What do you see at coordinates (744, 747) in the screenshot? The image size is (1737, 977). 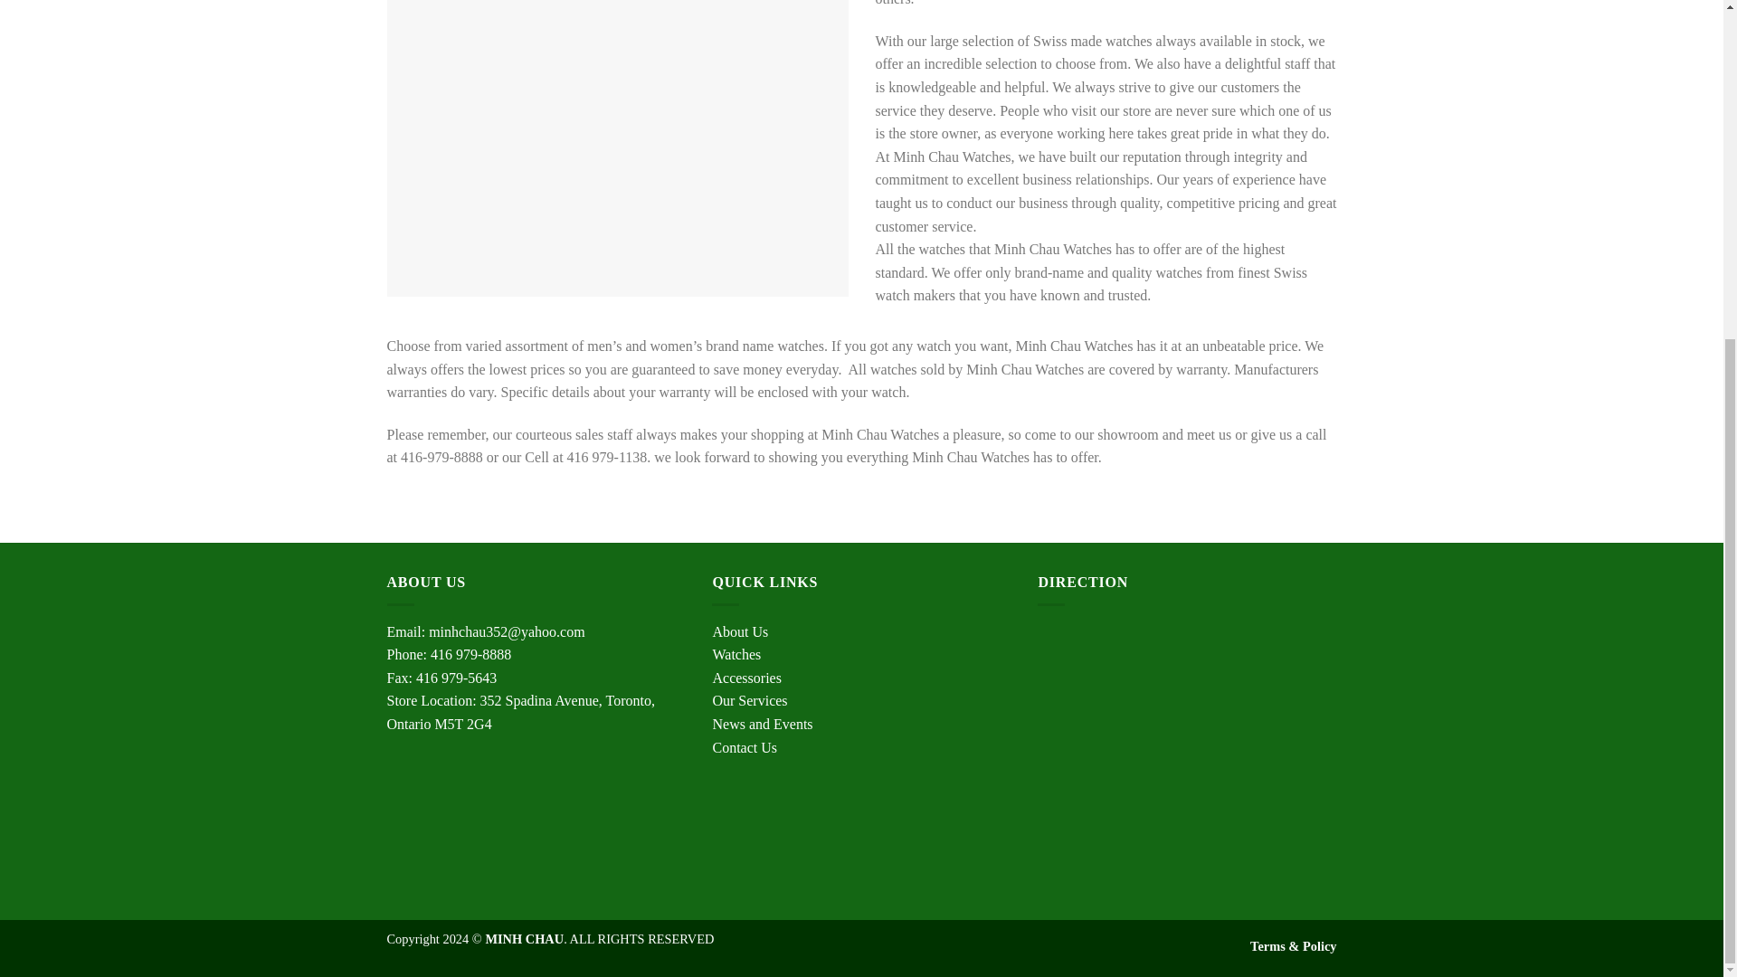 I see `Contact Us` at bounding box center [744, 747].